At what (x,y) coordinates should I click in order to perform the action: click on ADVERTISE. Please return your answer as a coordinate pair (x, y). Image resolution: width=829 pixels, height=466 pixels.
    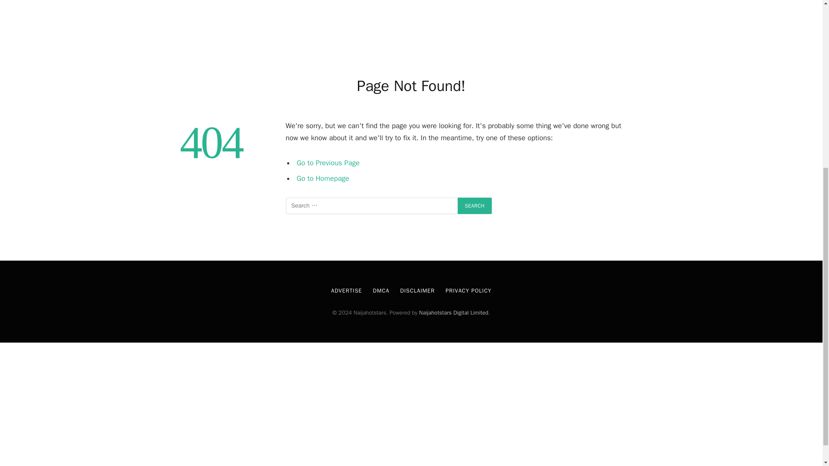
    Looking at the image, I should click on (346, 290).